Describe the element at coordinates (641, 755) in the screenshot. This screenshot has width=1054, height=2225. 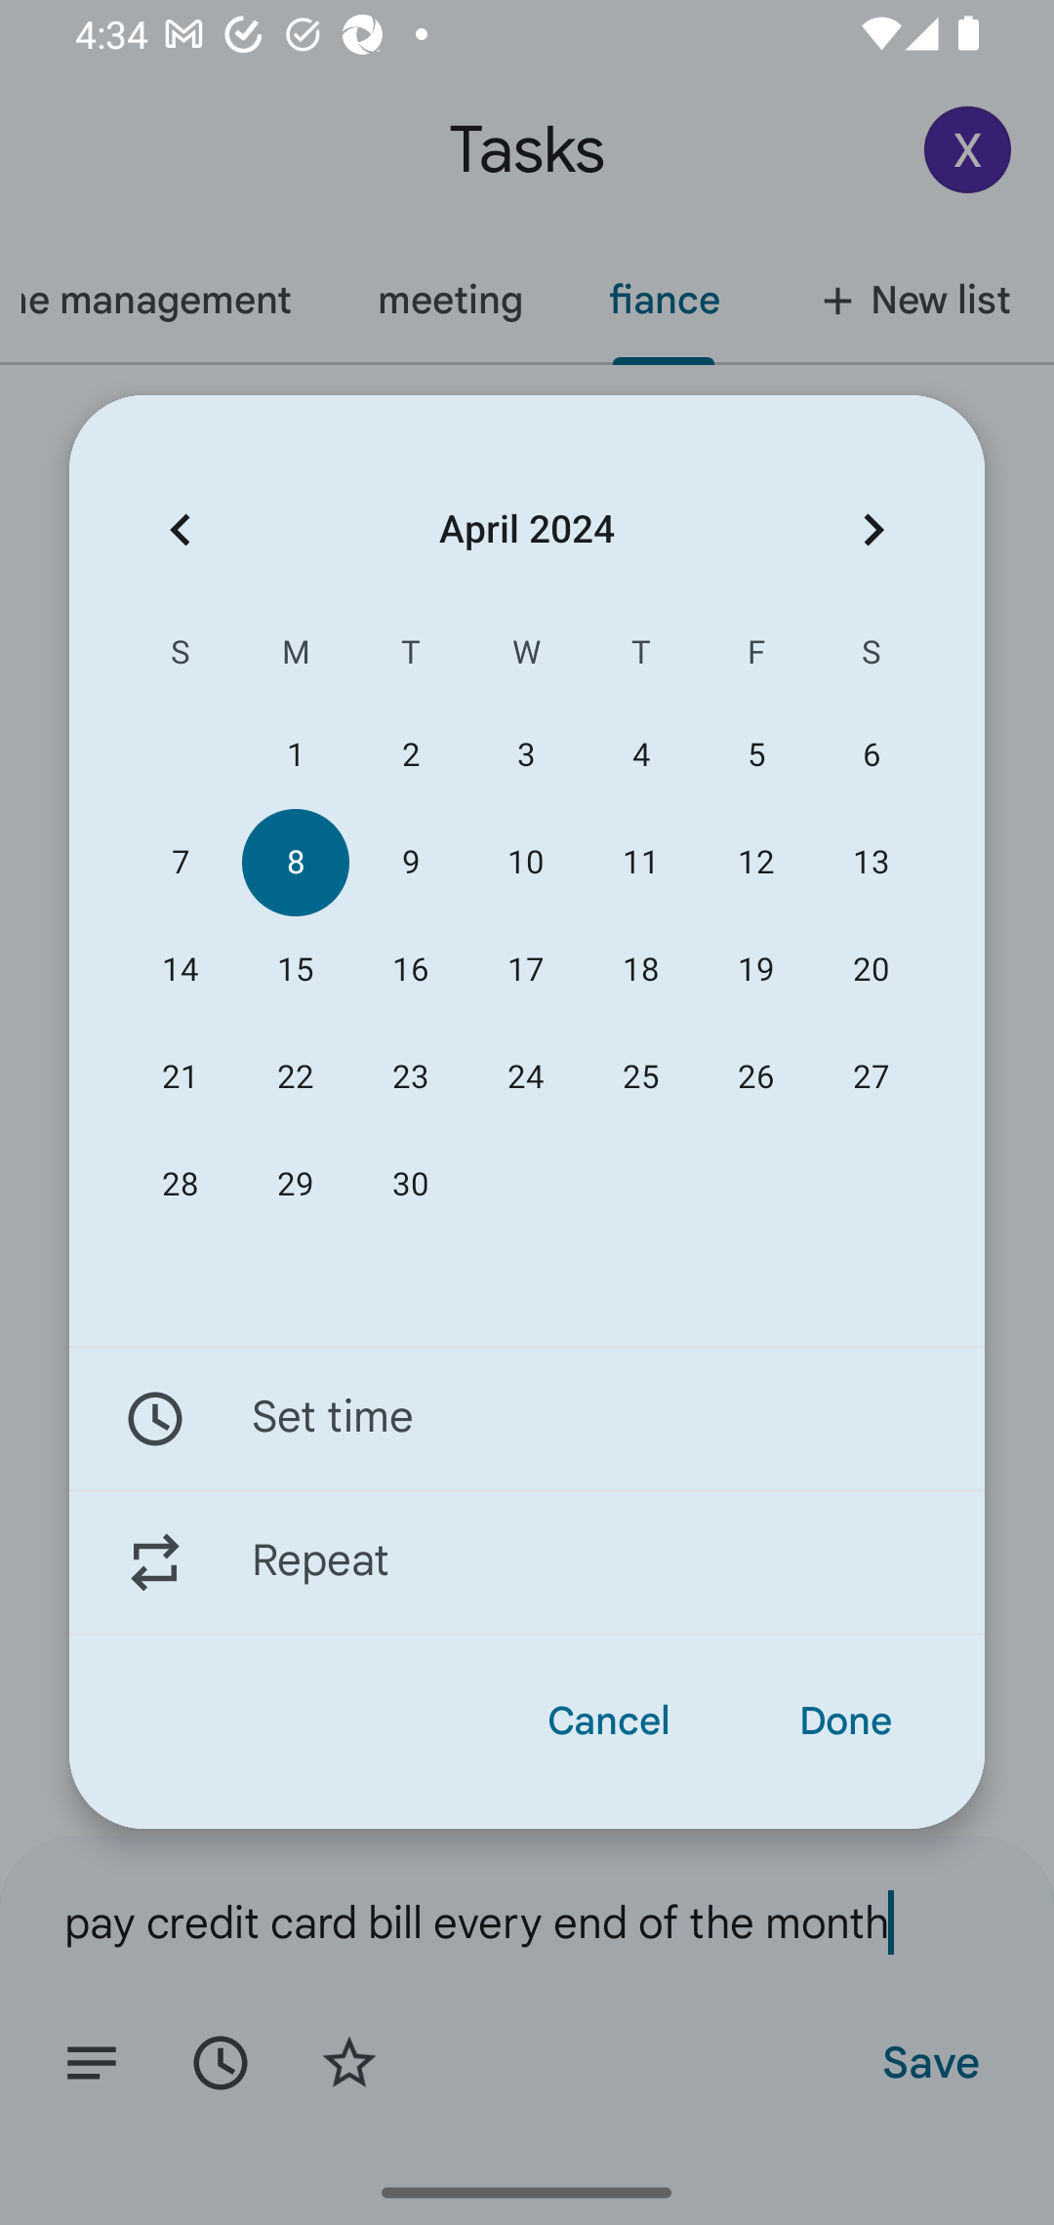
I see `4 04 April 2024` at that location.